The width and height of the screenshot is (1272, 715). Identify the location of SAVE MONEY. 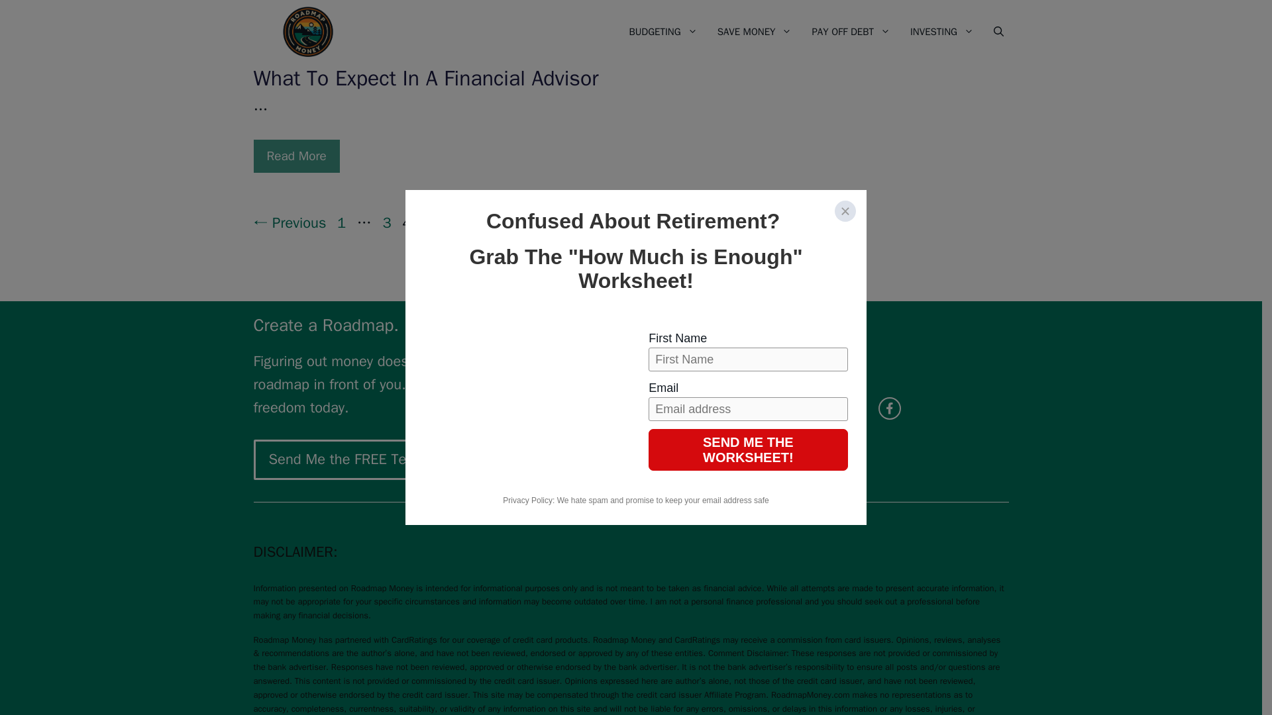
(755, 32).